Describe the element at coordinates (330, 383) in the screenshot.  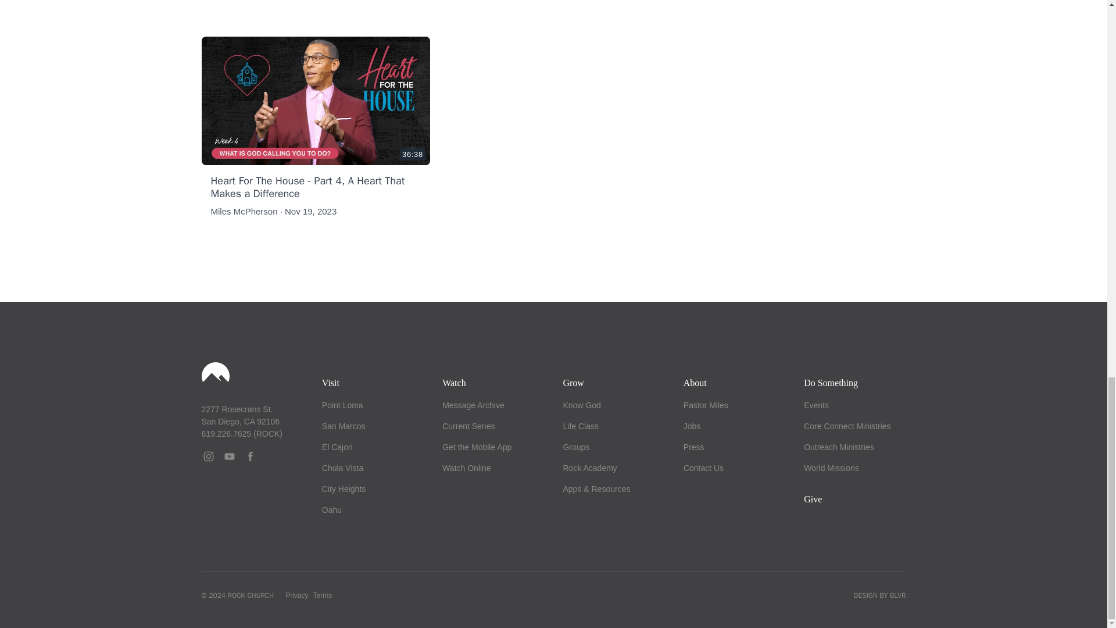
I see `Visit` at that location.